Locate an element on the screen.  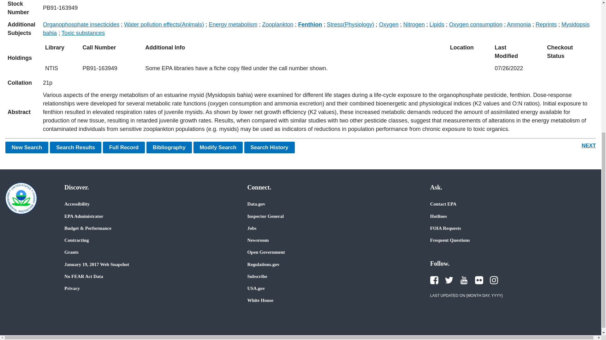
Accessibility is located at coordinates (77, 204).